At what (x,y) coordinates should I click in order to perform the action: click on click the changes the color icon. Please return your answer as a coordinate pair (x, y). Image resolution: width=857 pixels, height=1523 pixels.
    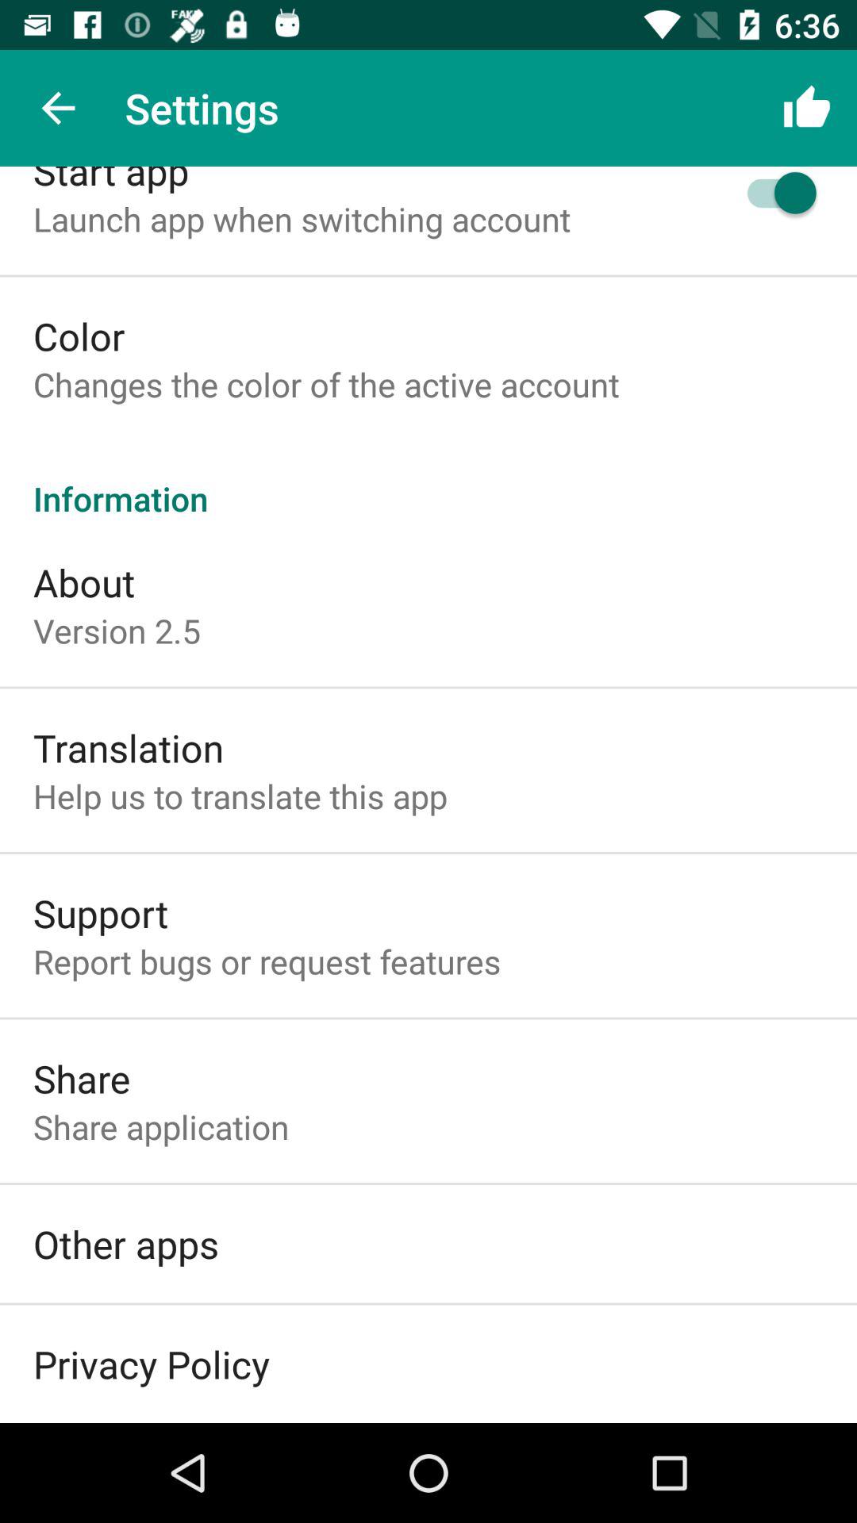
    Looking at the image, I should click on (326, 384).